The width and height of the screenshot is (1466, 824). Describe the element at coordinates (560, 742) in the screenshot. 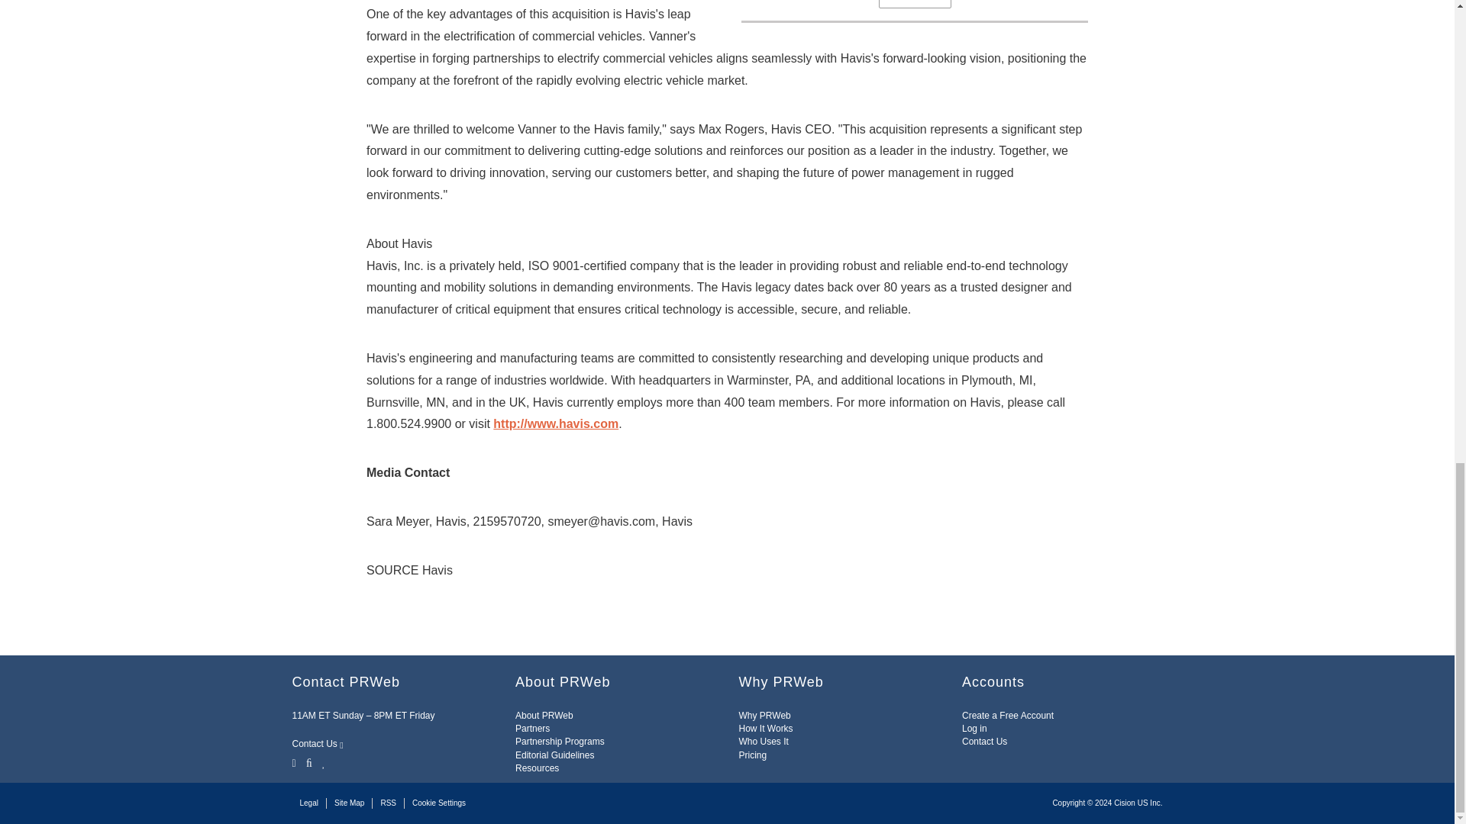

I see `Partnership Programs` at that location.